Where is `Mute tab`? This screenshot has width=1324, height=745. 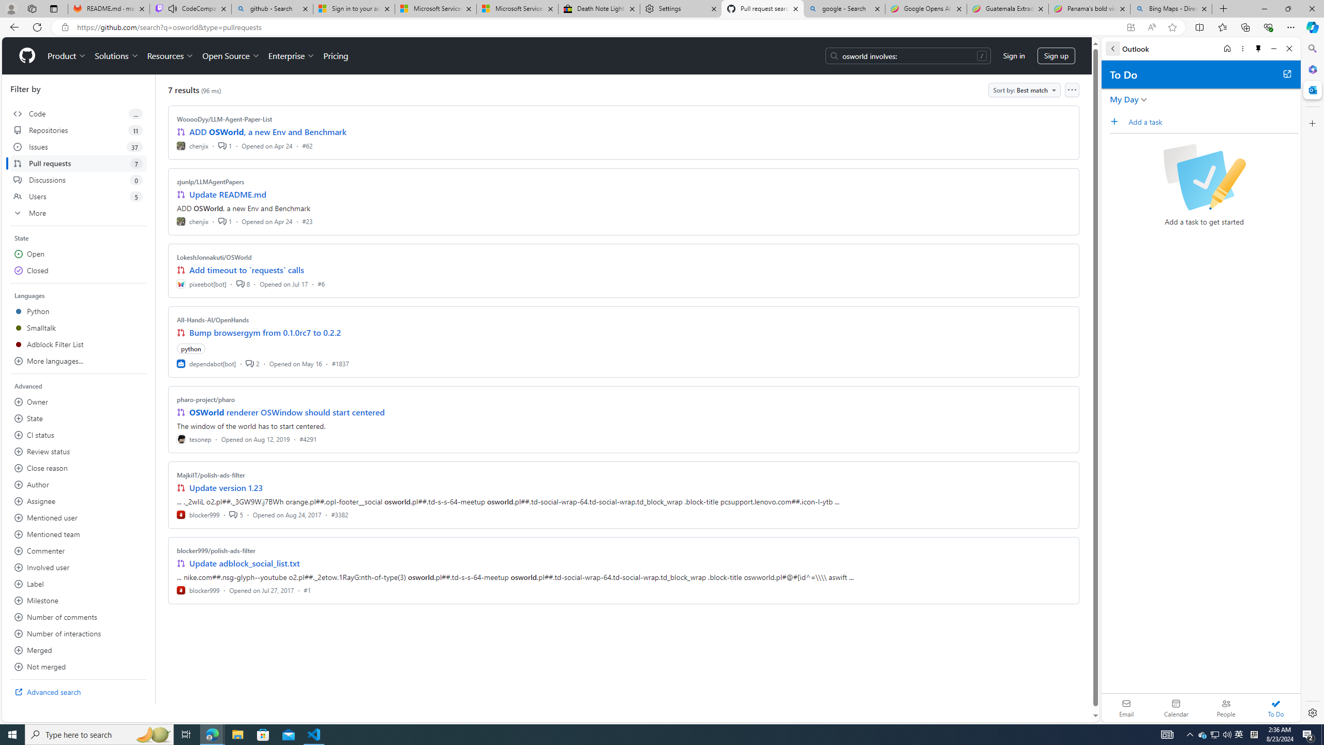
Mute tab is located at coordinates (173, 8).